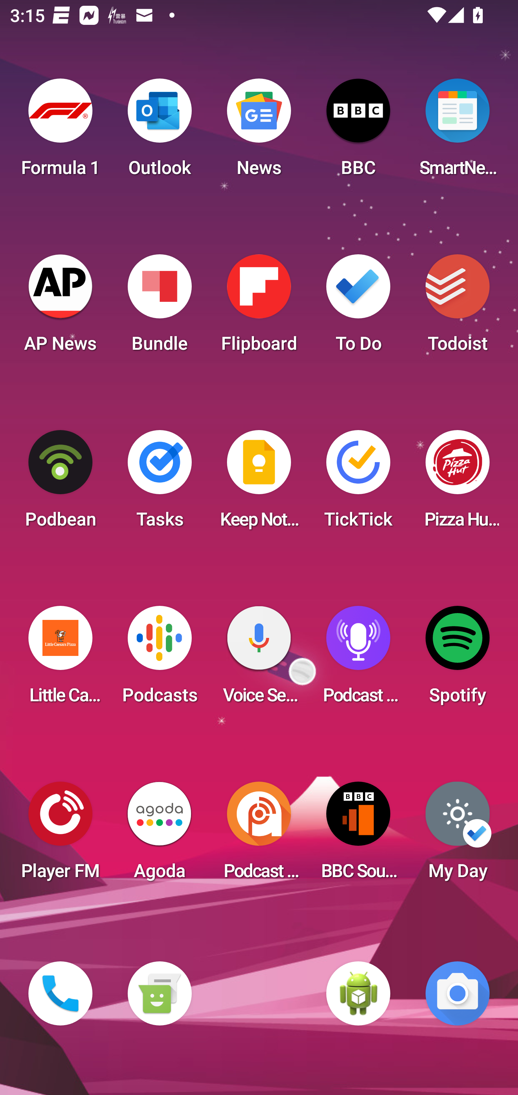 Image resolution: width=518 pixels, height=1095 pixels. I want to click on Podbean, so click(60, 483).